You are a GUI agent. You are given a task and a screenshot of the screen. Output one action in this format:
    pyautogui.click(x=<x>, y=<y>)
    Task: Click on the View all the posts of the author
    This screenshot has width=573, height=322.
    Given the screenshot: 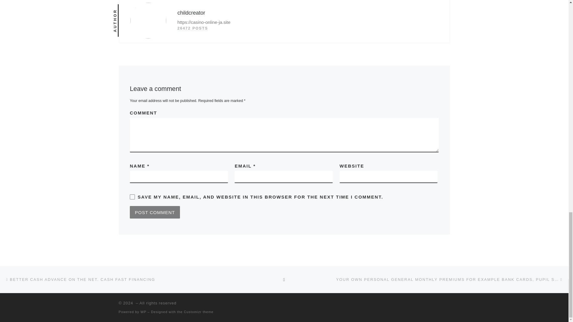 What is the action you would take?
    pyautogui.click(x=192, y=28)
    